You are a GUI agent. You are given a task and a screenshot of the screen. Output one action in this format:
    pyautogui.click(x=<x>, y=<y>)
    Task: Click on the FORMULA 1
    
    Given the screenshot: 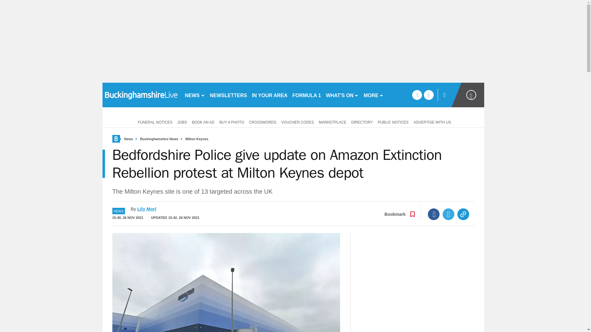 What is the action you would take?
    pyautogui.click(x=307, y=95)
    